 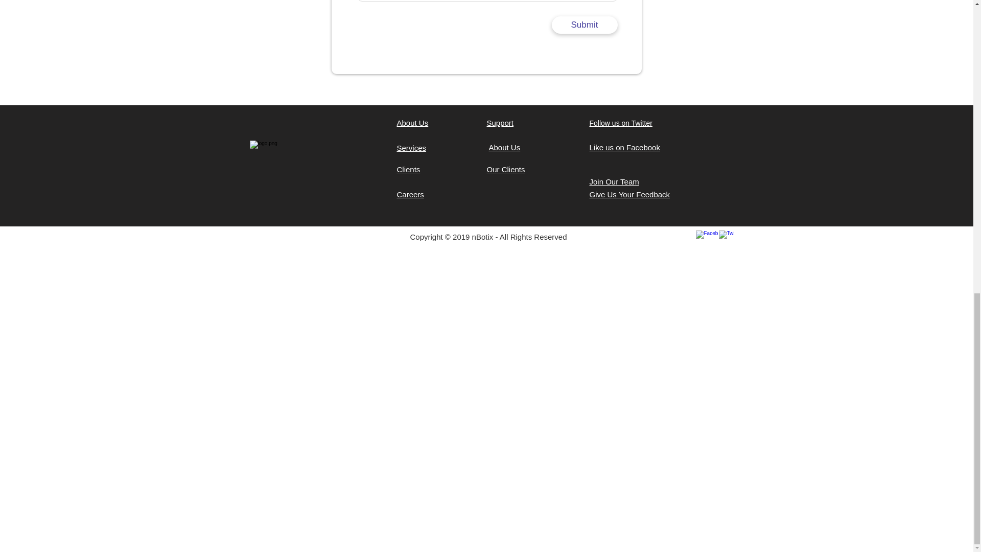 What do you see at coordinates (585, 25) in the screenshot?
I see `Submit` at bounding box center [585, 25].